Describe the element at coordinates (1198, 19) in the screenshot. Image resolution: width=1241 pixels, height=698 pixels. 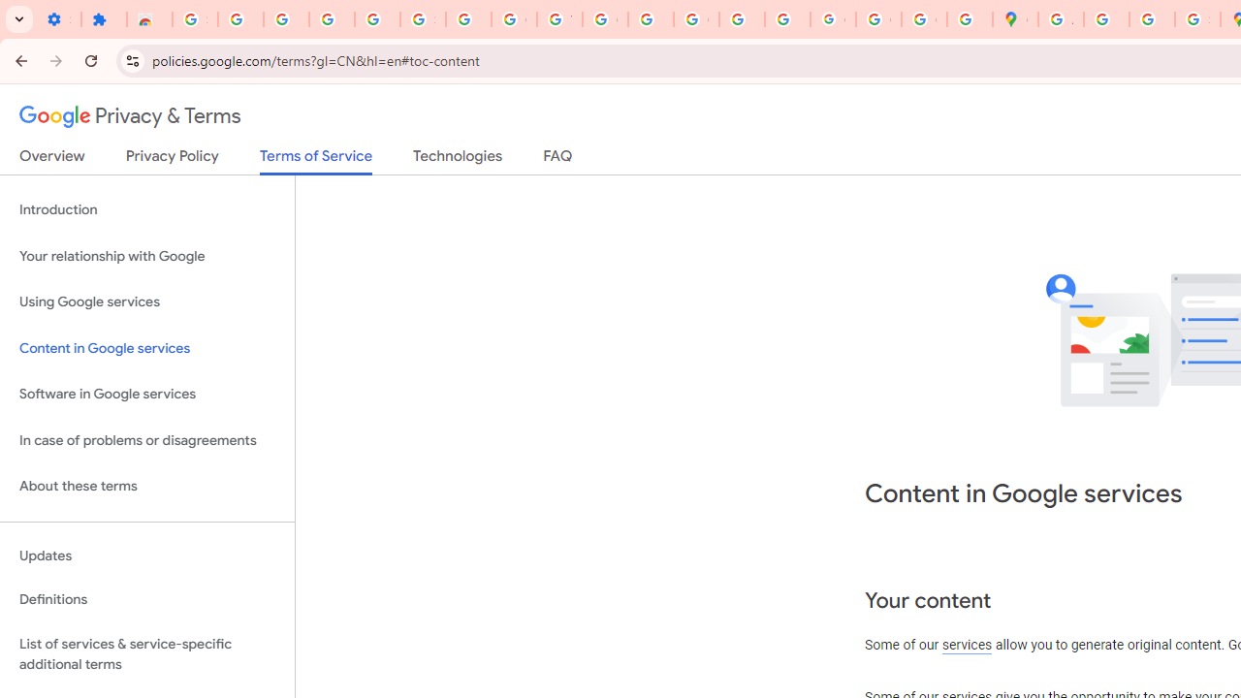
I see `Safety in Our Products - Google Safety Center` at that location.